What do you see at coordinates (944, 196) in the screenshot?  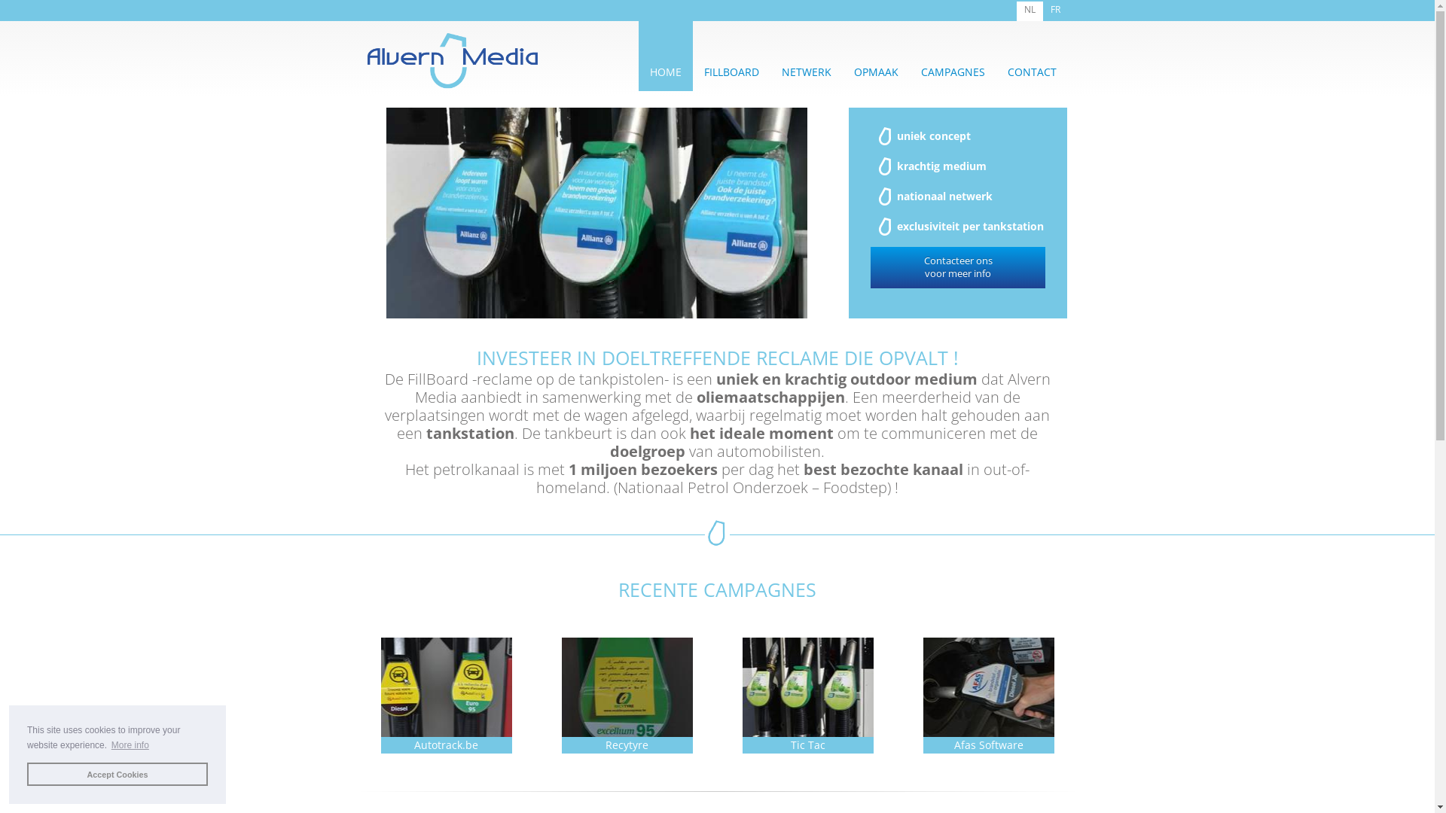 I see `nationaal netwerk` at bounding box center [944, 196].